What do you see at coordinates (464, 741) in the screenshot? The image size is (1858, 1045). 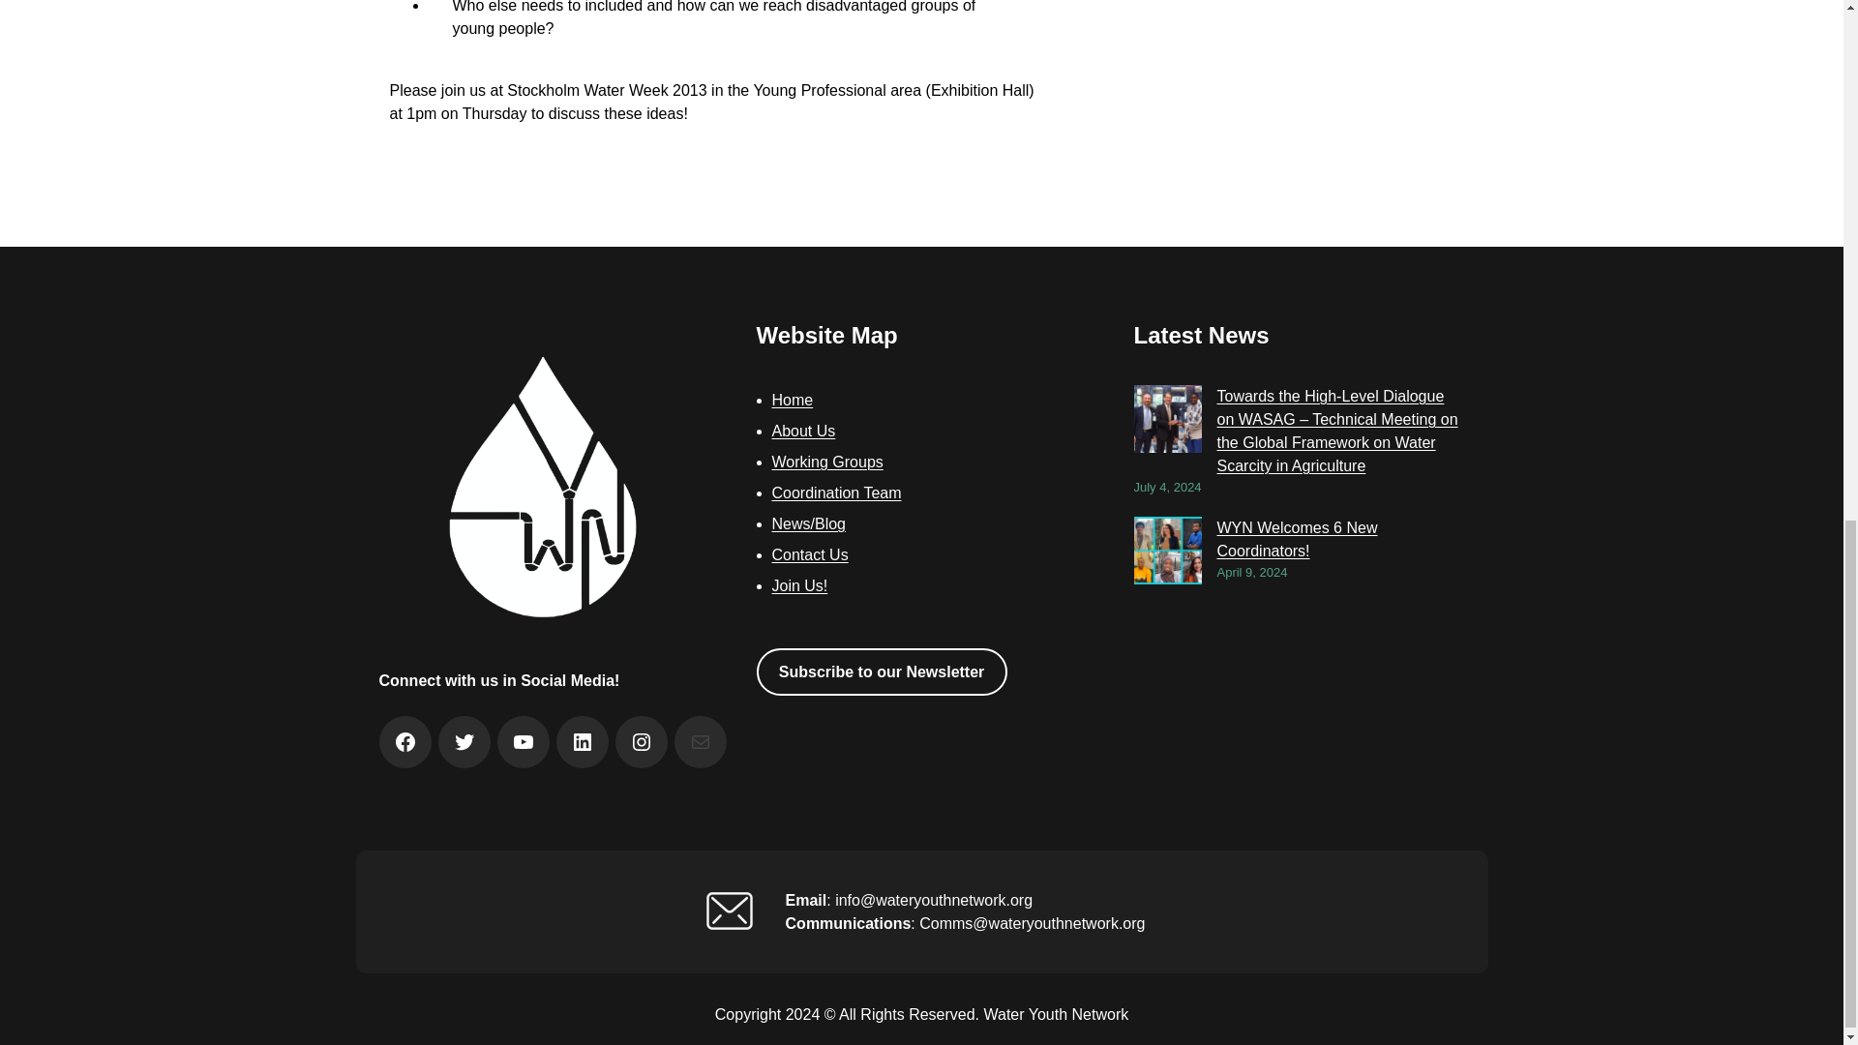 I see `Twitter` at bounding box center [464, 741].